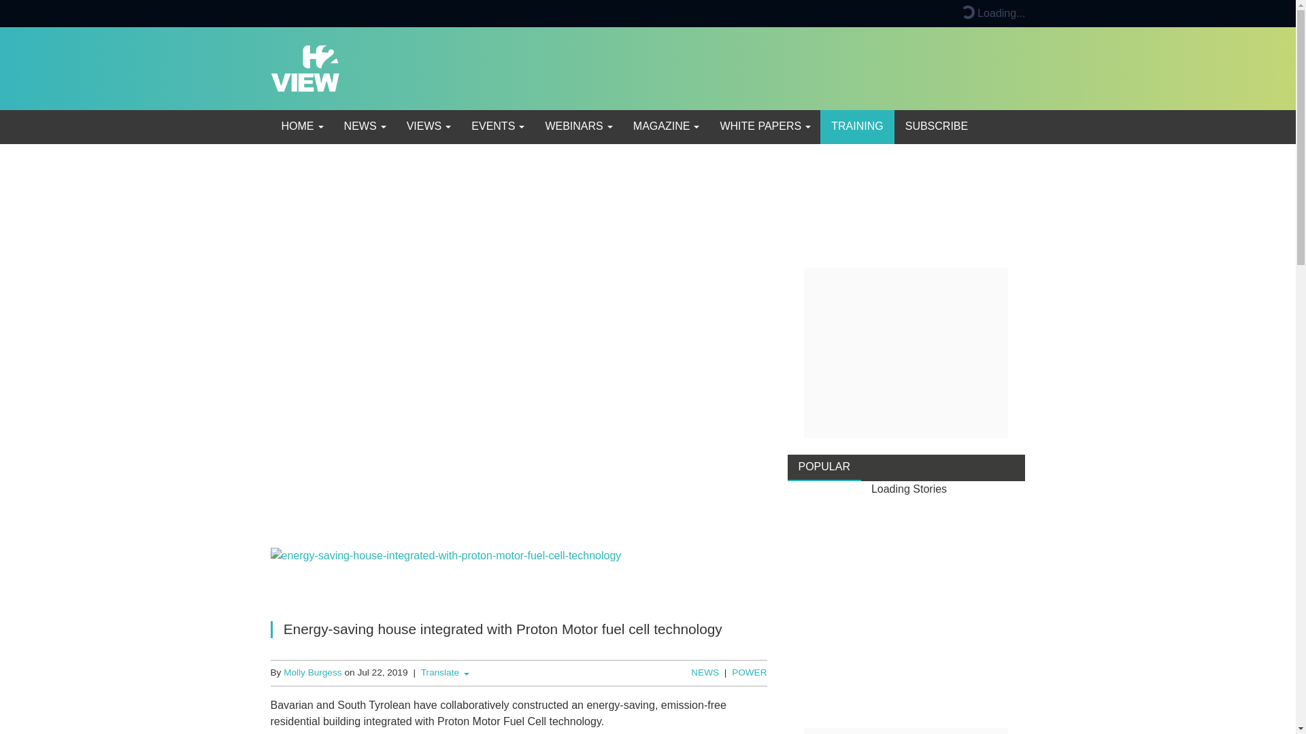 The height and width of the screenshot is (734, 1306). Describe the element at coordinates (305, 67) in the screenshot. I see `H2 View` at that location.